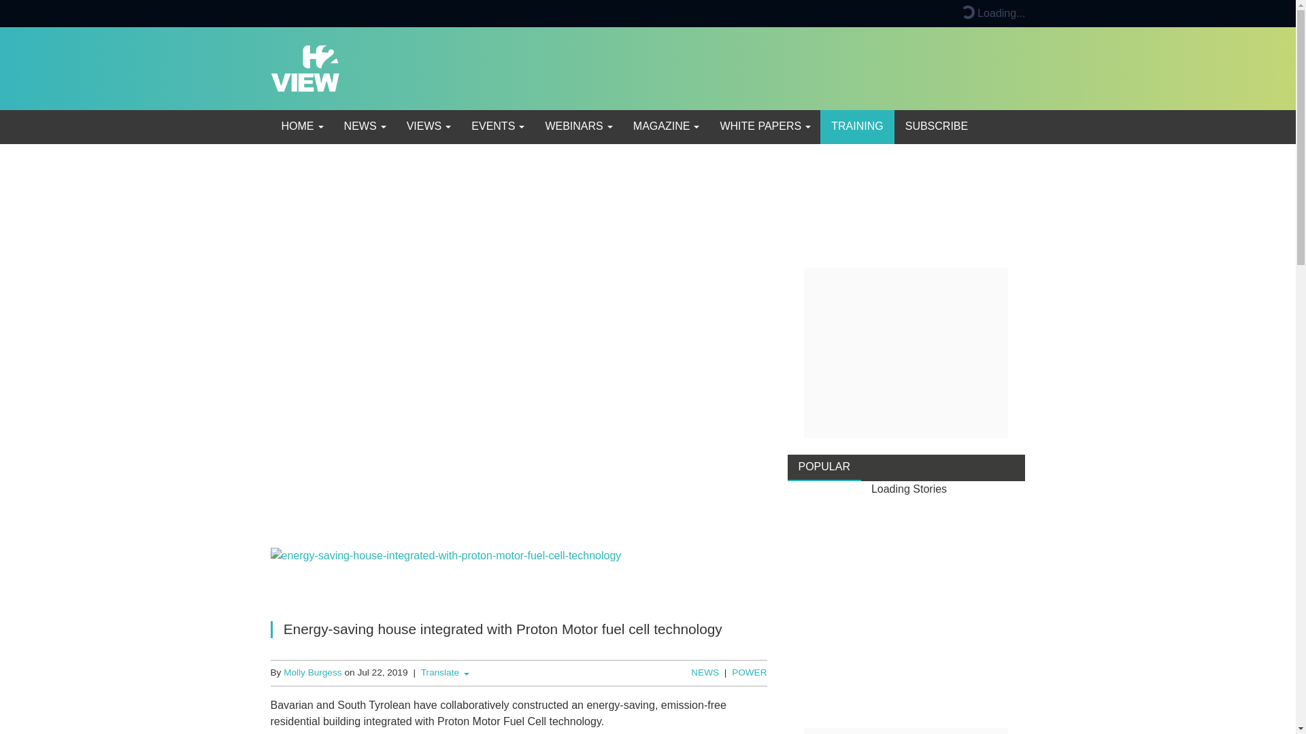 The height and width of the screenshot is (734, 1306). Describe the element at coordinates (305, 67) in the screenshot. I see `H2 View` at that location.